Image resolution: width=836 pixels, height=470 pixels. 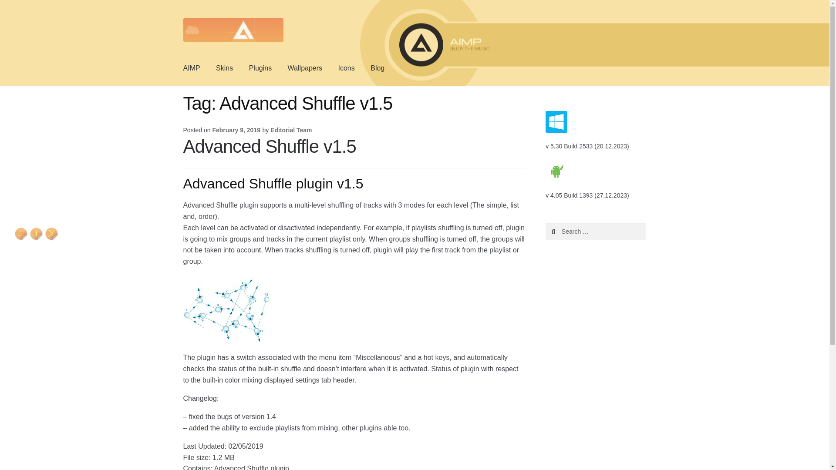 I want to click on Facebook, so click(x=37, y=234).